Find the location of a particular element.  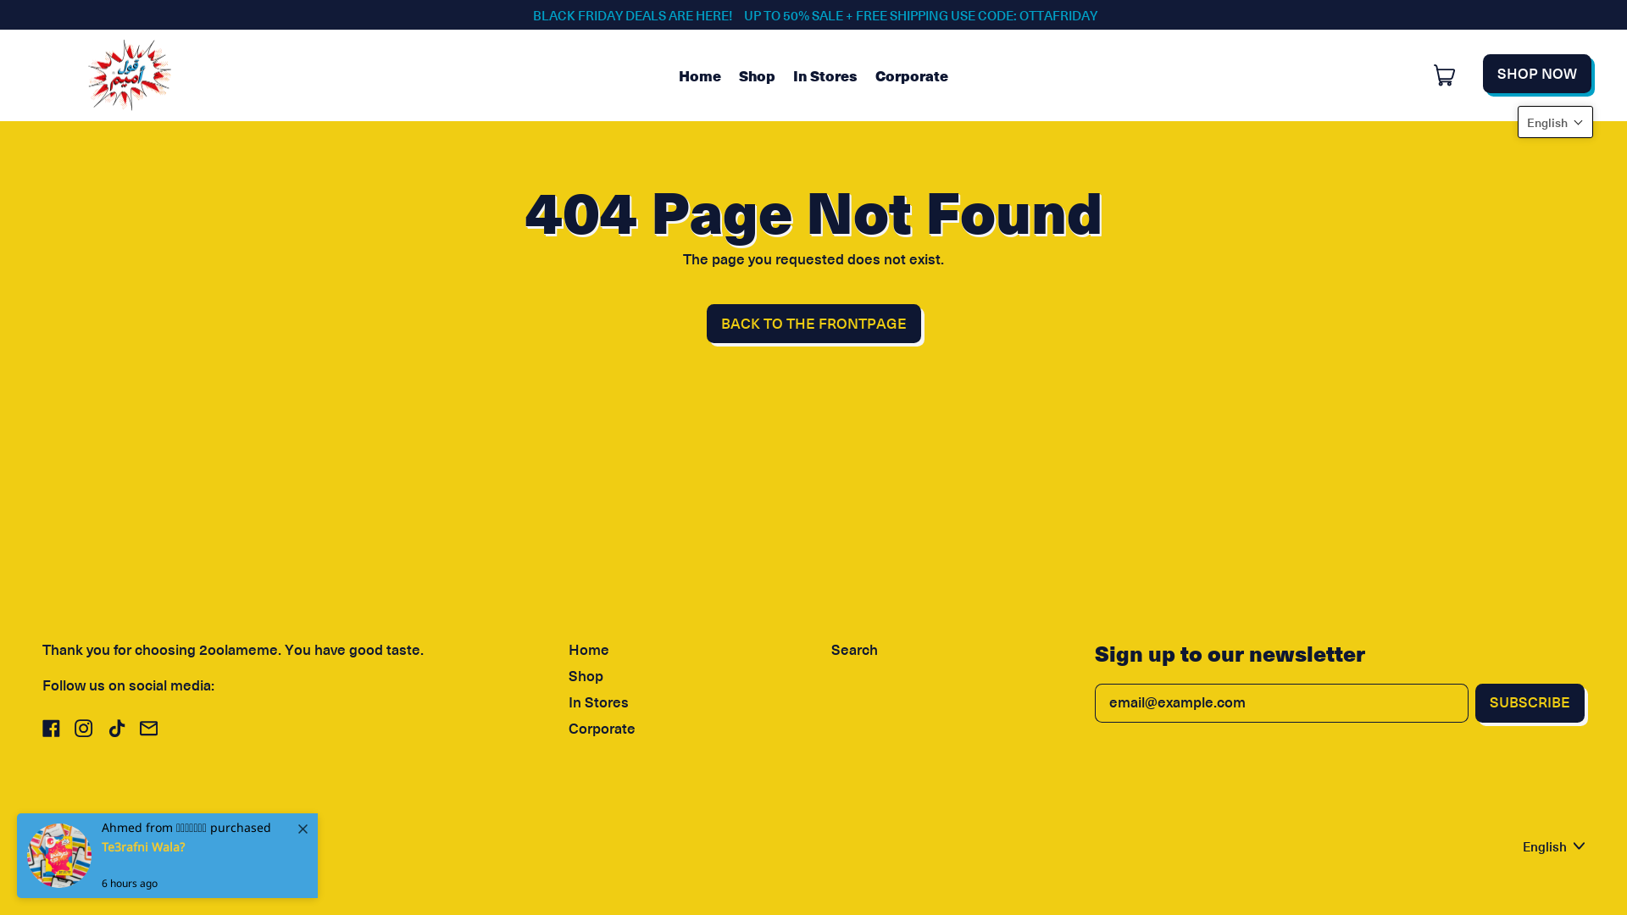

TikTok is located at coordinates (115, 732).